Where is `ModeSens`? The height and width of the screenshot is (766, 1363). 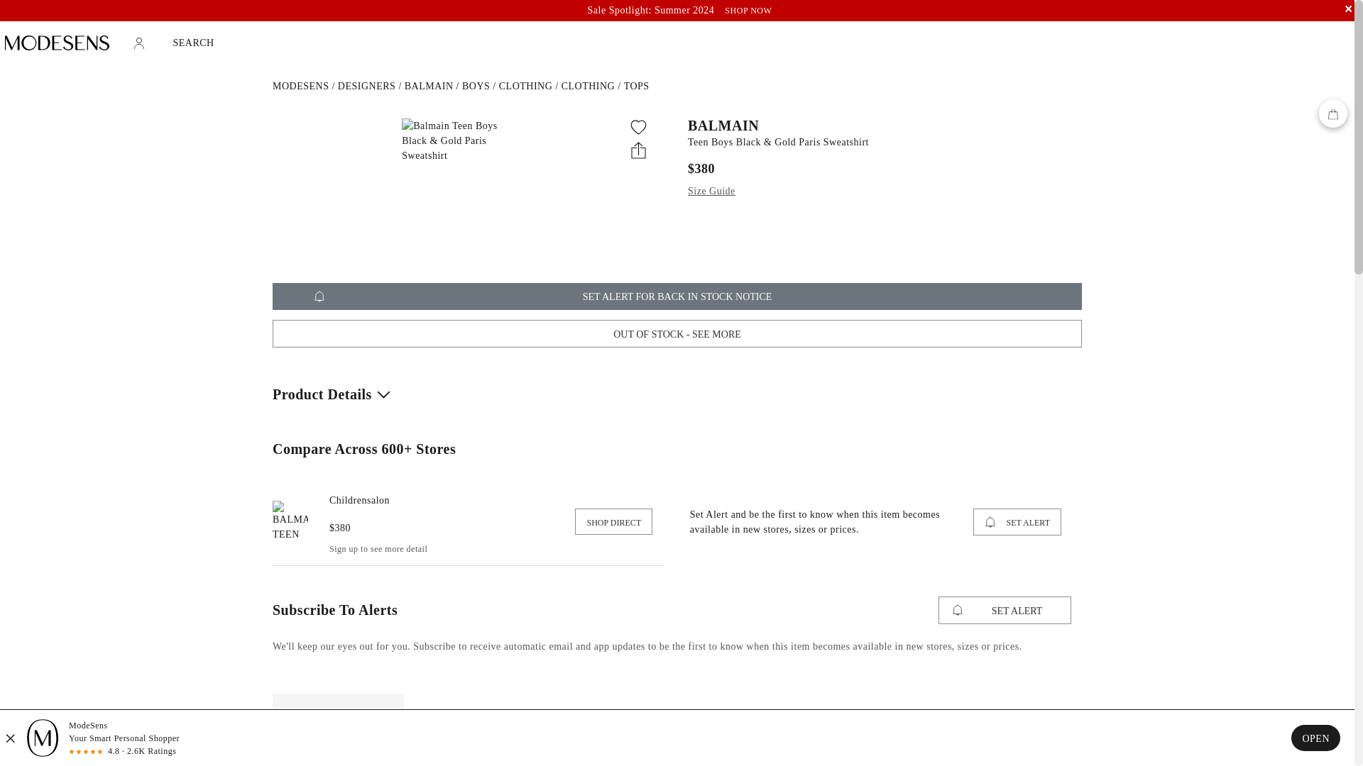 ModeSens is located at coordinates (300, 86).